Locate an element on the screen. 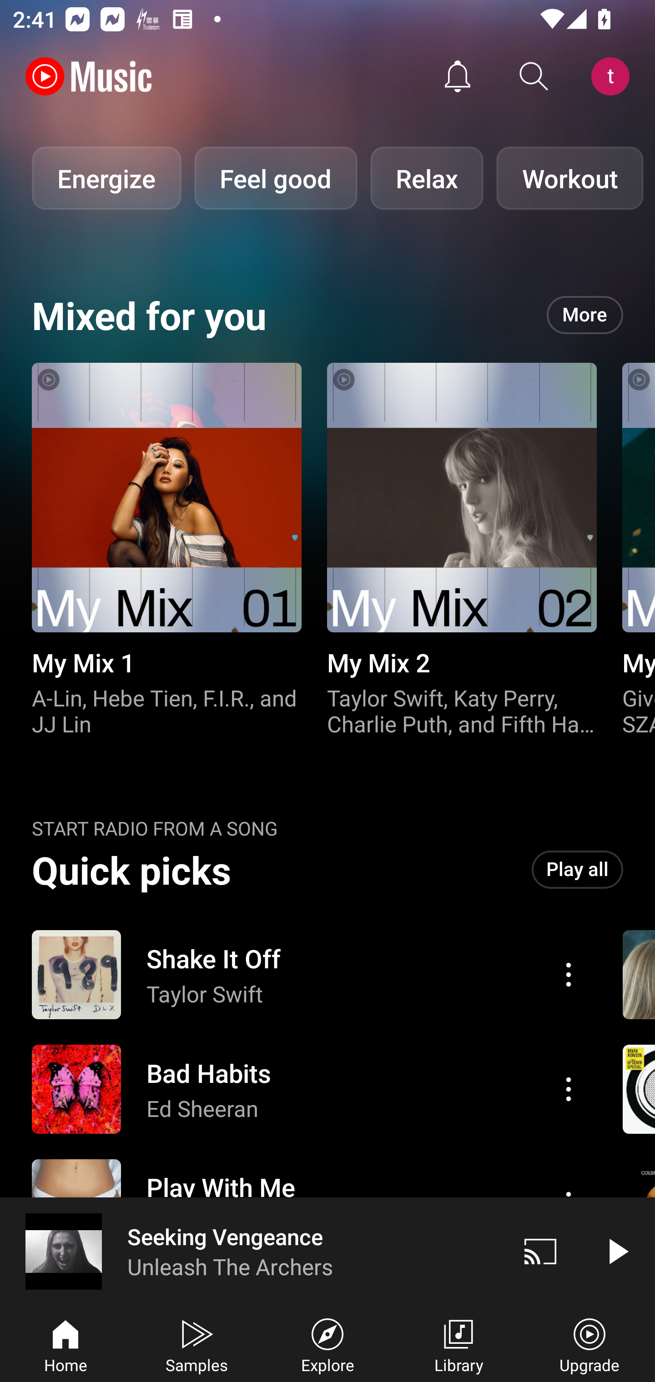  Samples is located at coordinates (196, 1344).